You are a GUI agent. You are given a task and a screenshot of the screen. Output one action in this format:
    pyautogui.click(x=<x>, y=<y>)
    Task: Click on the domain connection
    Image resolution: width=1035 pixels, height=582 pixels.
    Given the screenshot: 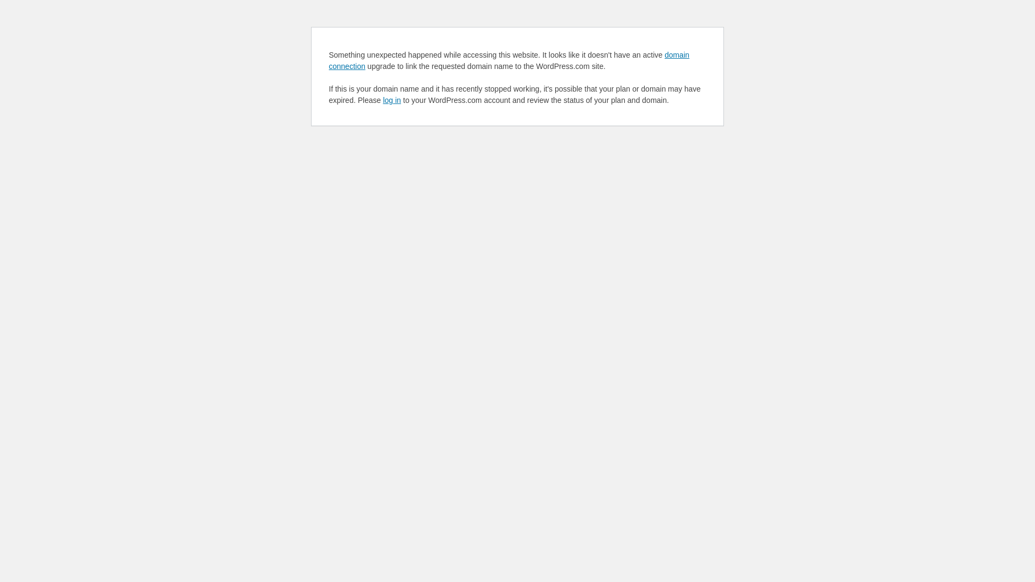 What is the action you would take?
    pyautogui.click(x=509, y=60)
    